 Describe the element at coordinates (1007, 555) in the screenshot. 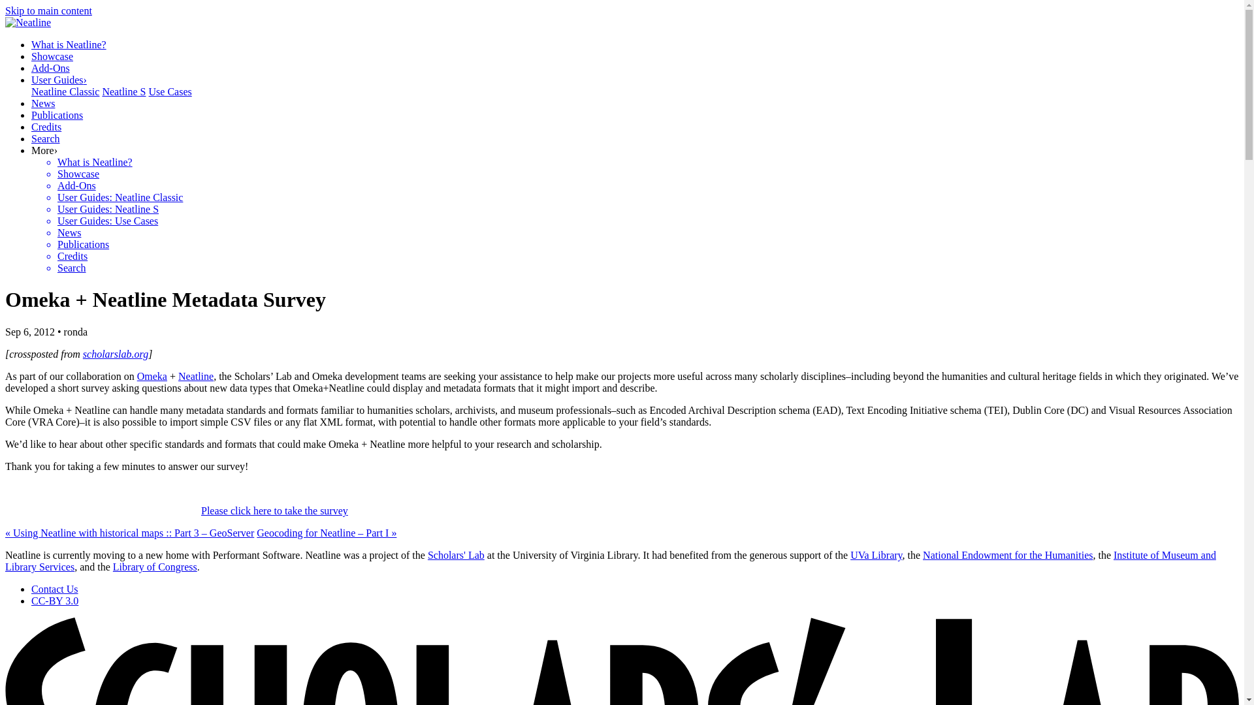

I see `National Endowment for the Humanities` at that location.